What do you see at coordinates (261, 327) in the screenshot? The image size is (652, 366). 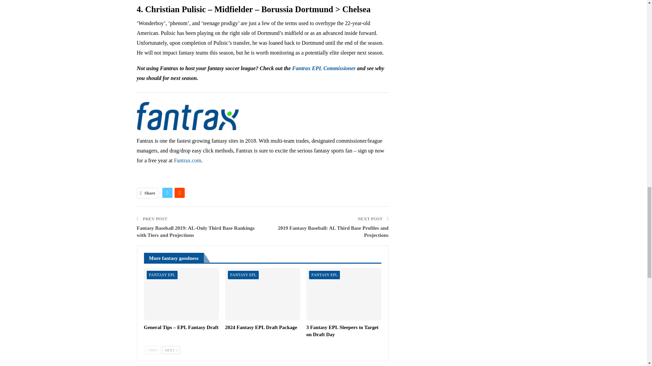 I see `2024 Fantasy EPL Draft Package` at bounding box center [261, 327].